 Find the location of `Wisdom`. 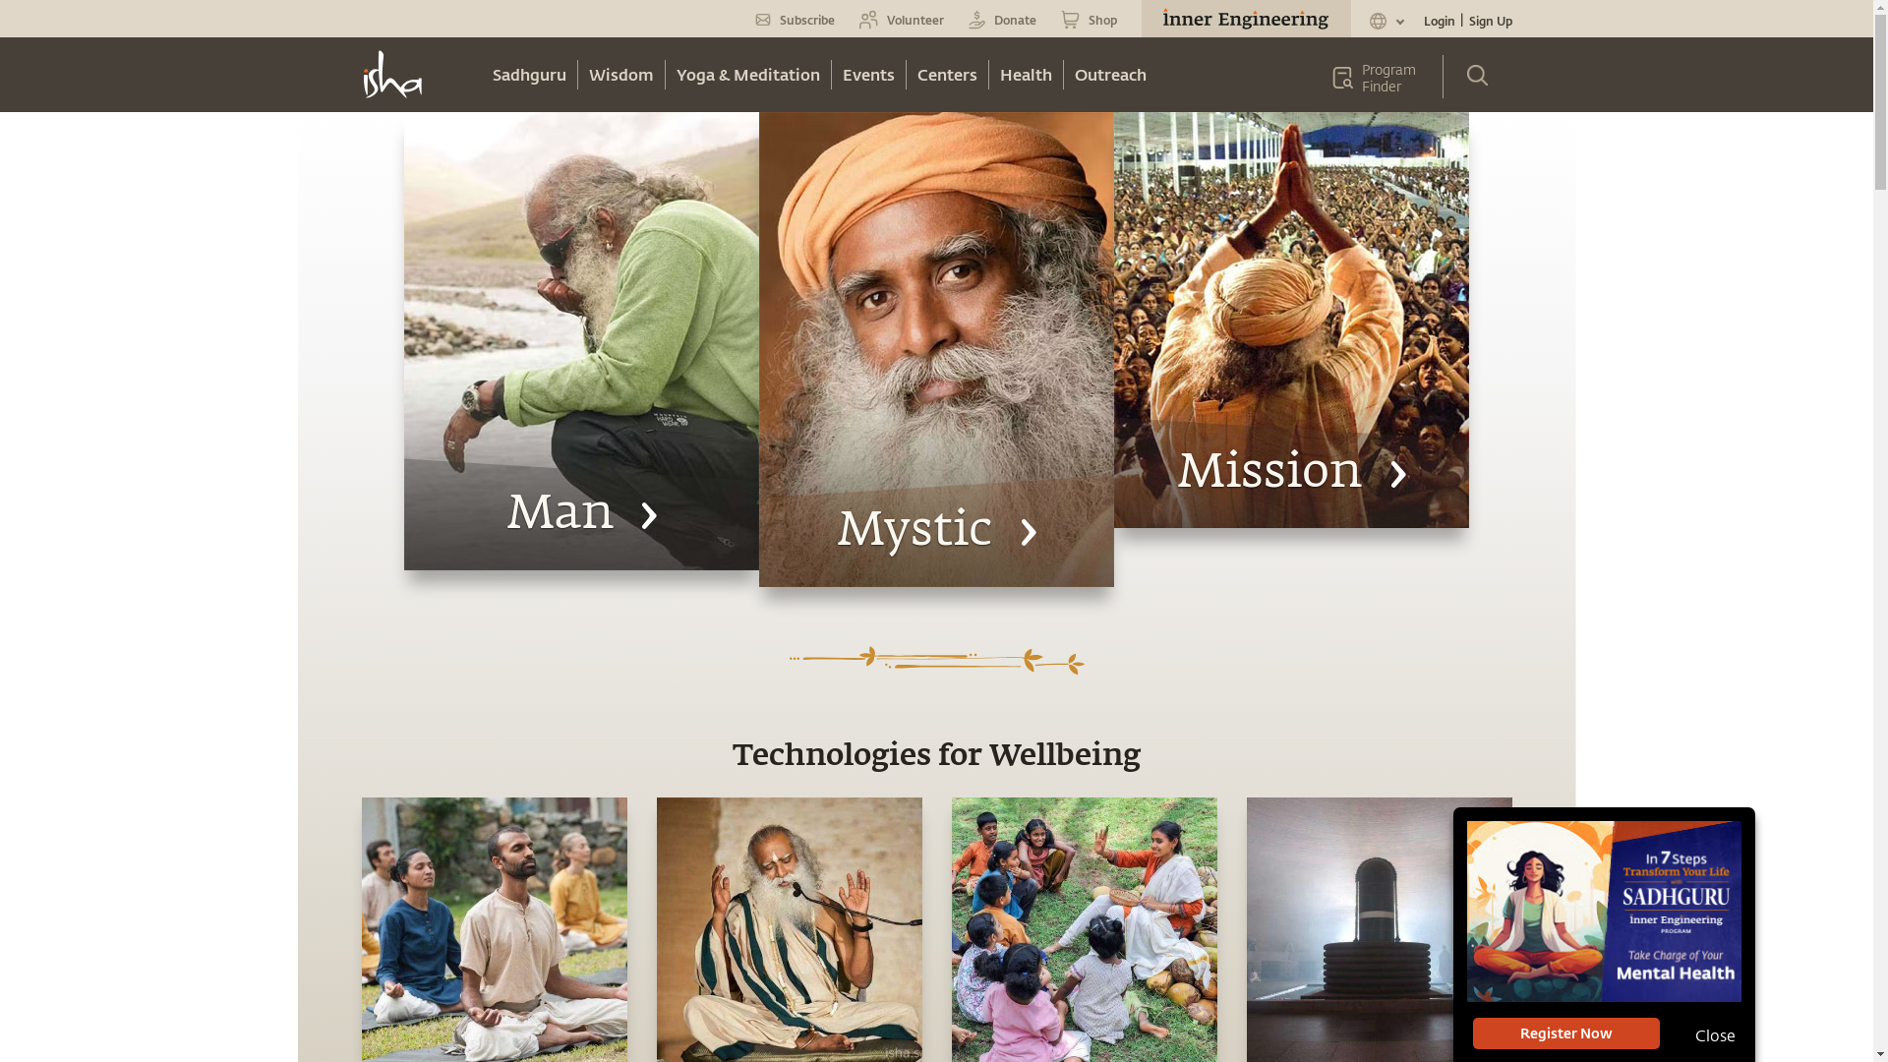

Wisdom is located at coordinates (621, 75).